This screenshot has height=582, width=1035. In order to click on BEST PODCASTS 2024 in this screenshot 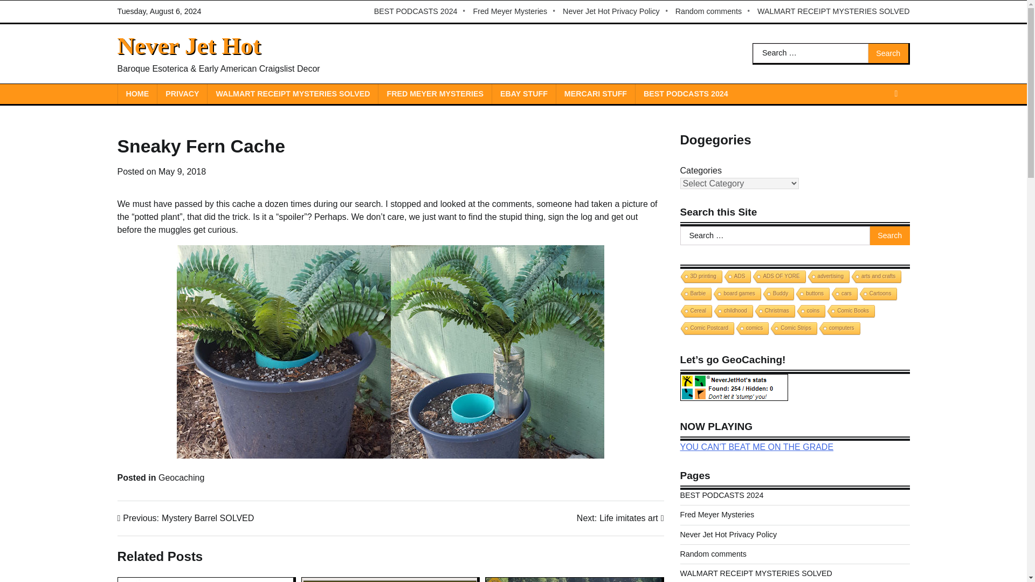, I will do `click(420, 11)`.